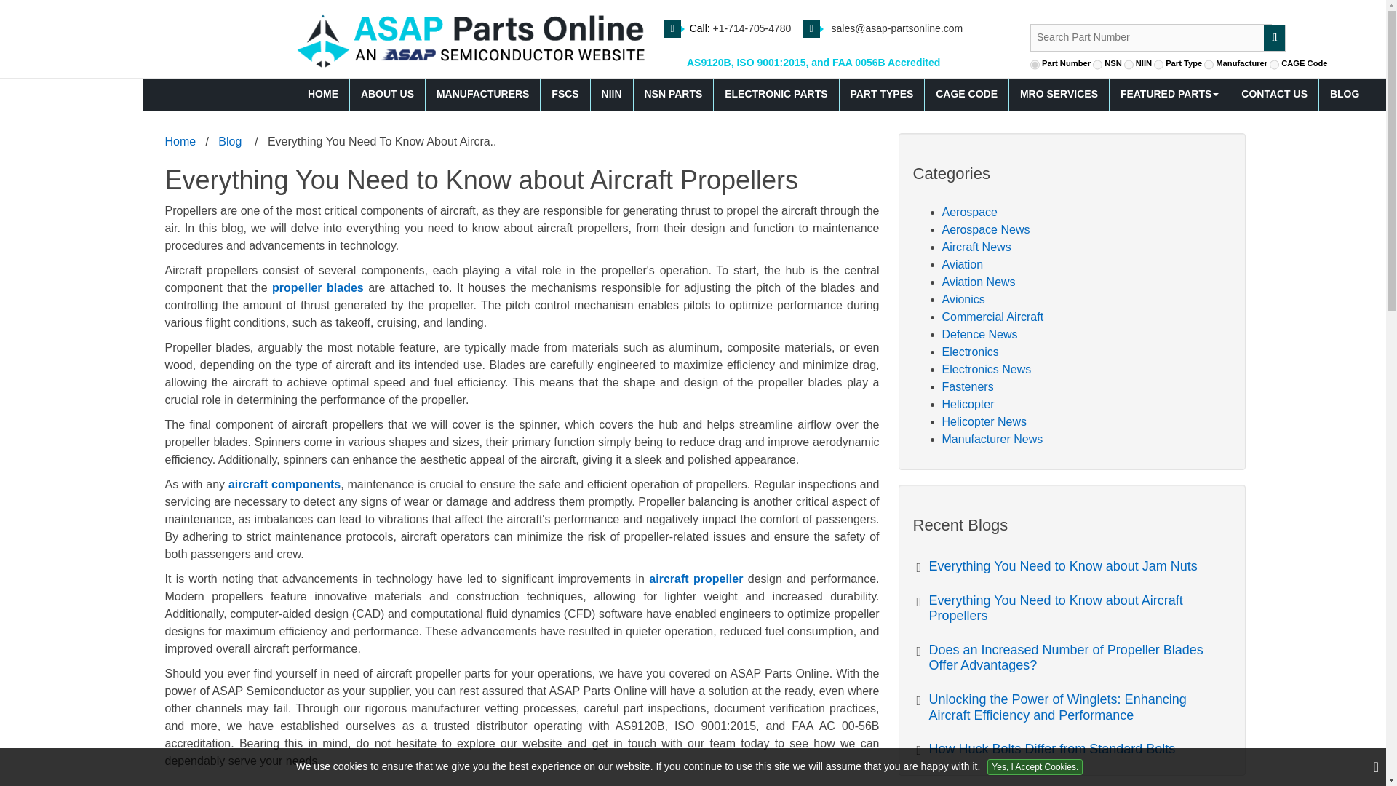 The width and height of the screenshot is (1397, 786). What do you see at coordinates (284, 483) in the screenshot?
I see `aircraft components` at bounding box center [284, 483].